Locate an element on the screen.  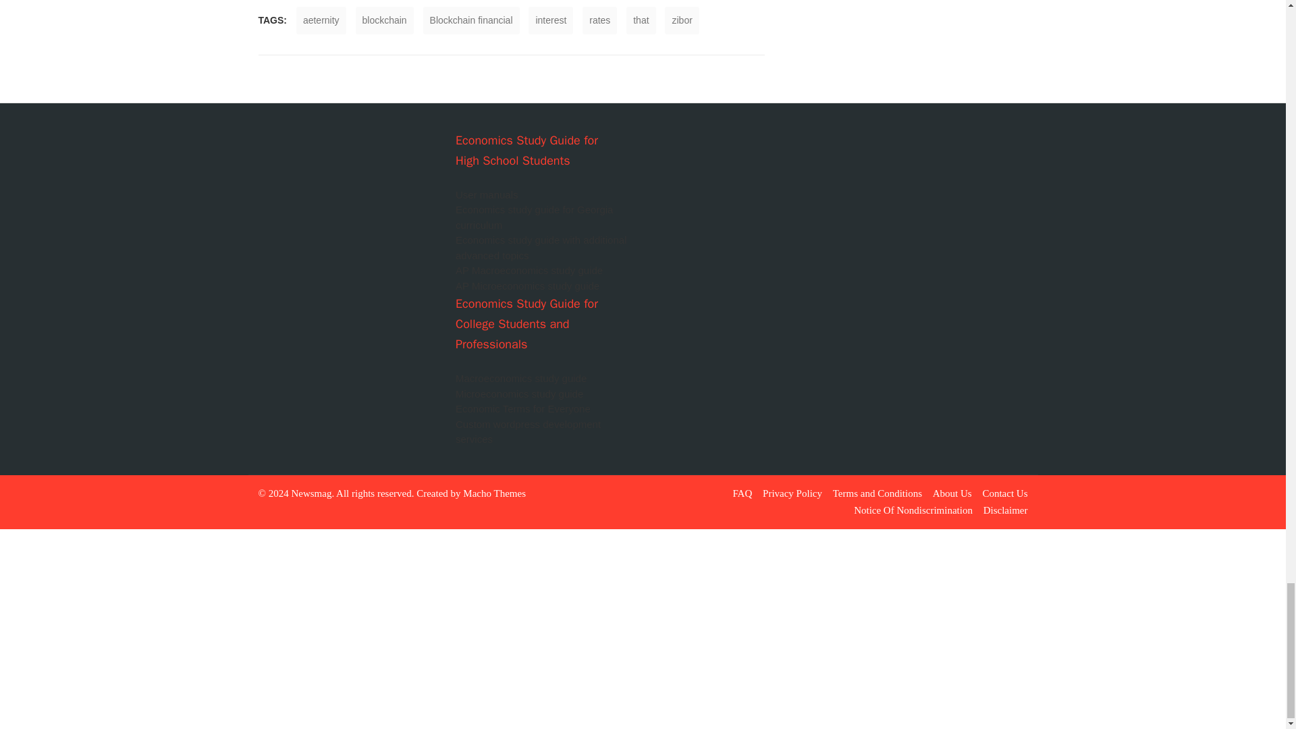
interest is located at coordinates (551, 20).